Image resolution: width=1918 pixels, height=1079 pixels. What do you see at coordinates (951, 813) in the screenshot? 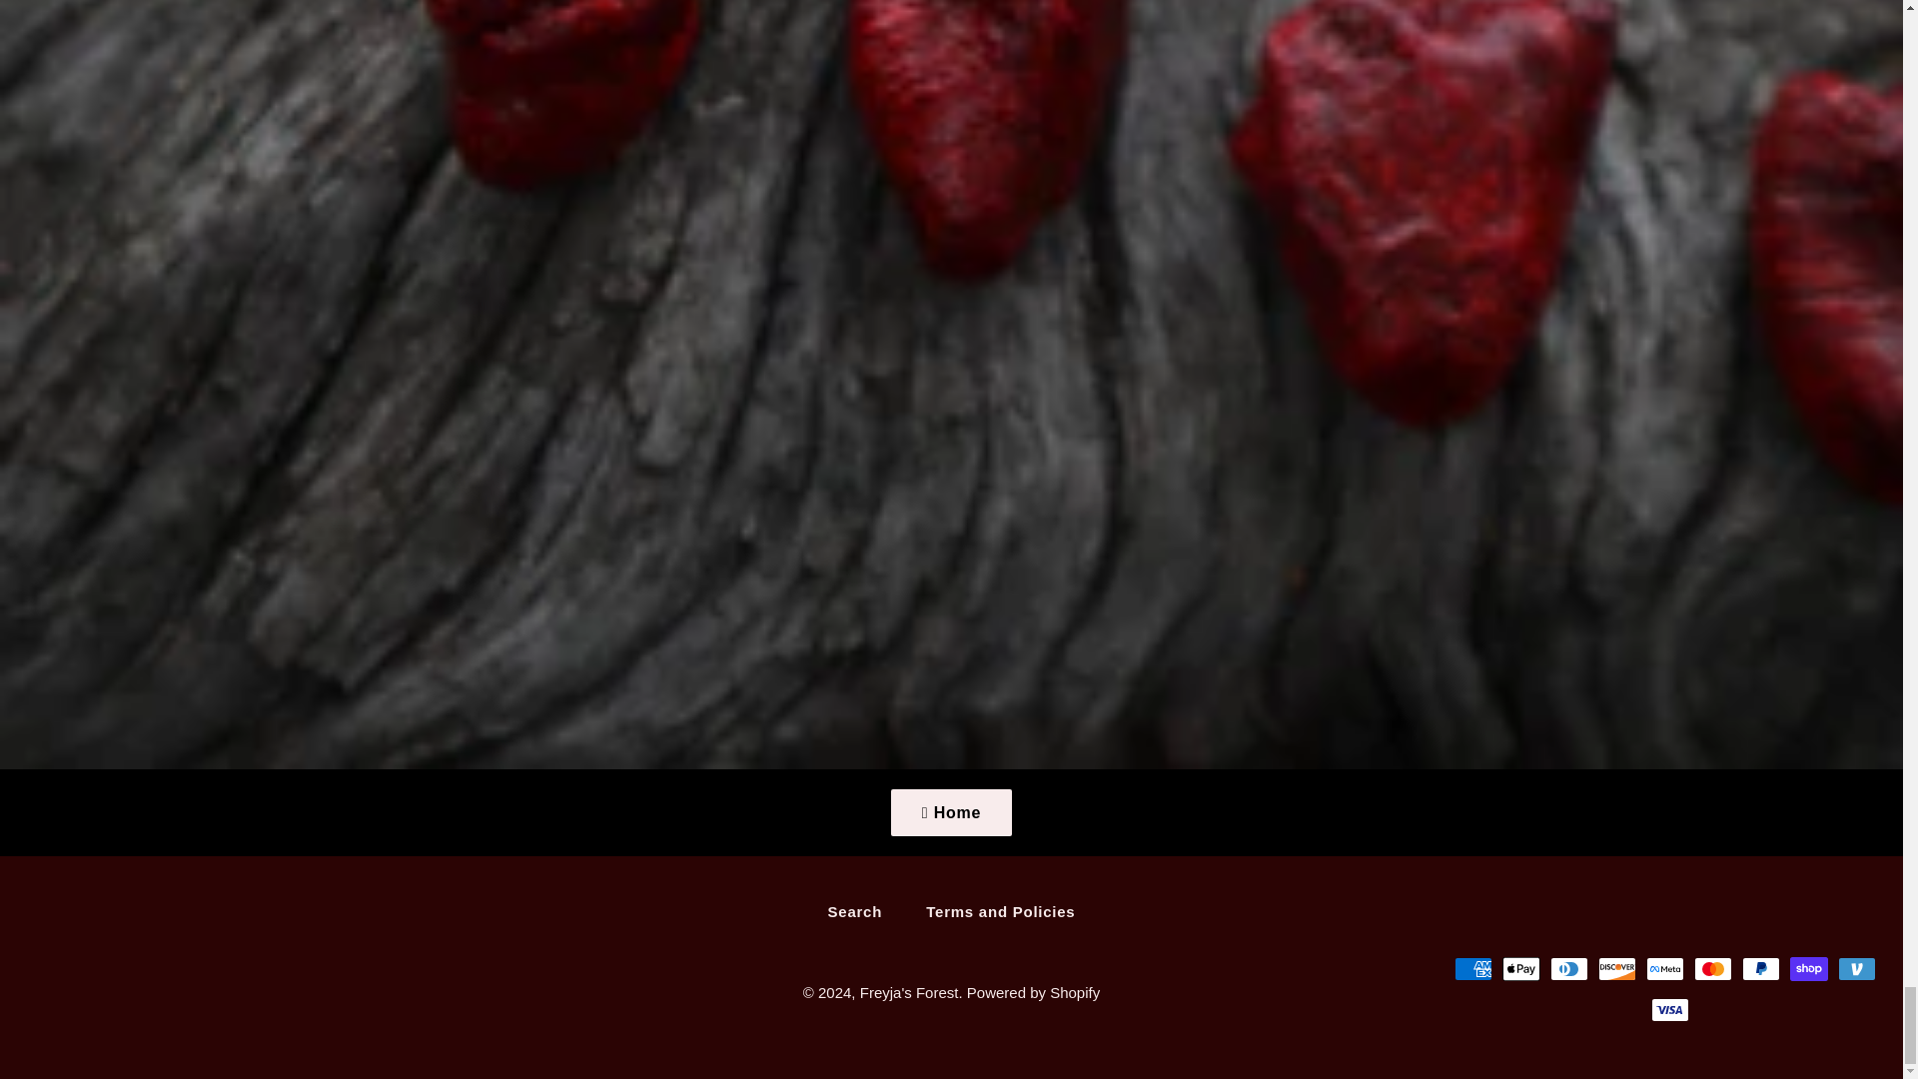
I see `Home` at bounding box center [951, 813].